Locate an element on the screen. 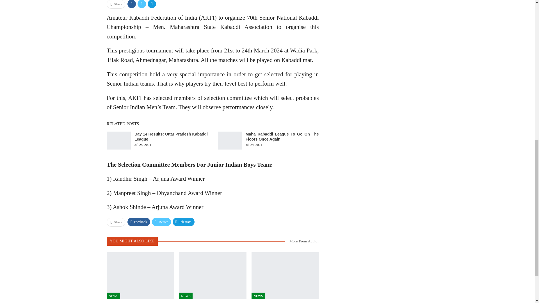 The width and height of the screenshot is (539, 303). Facebook is located at coordinates (139, 222).